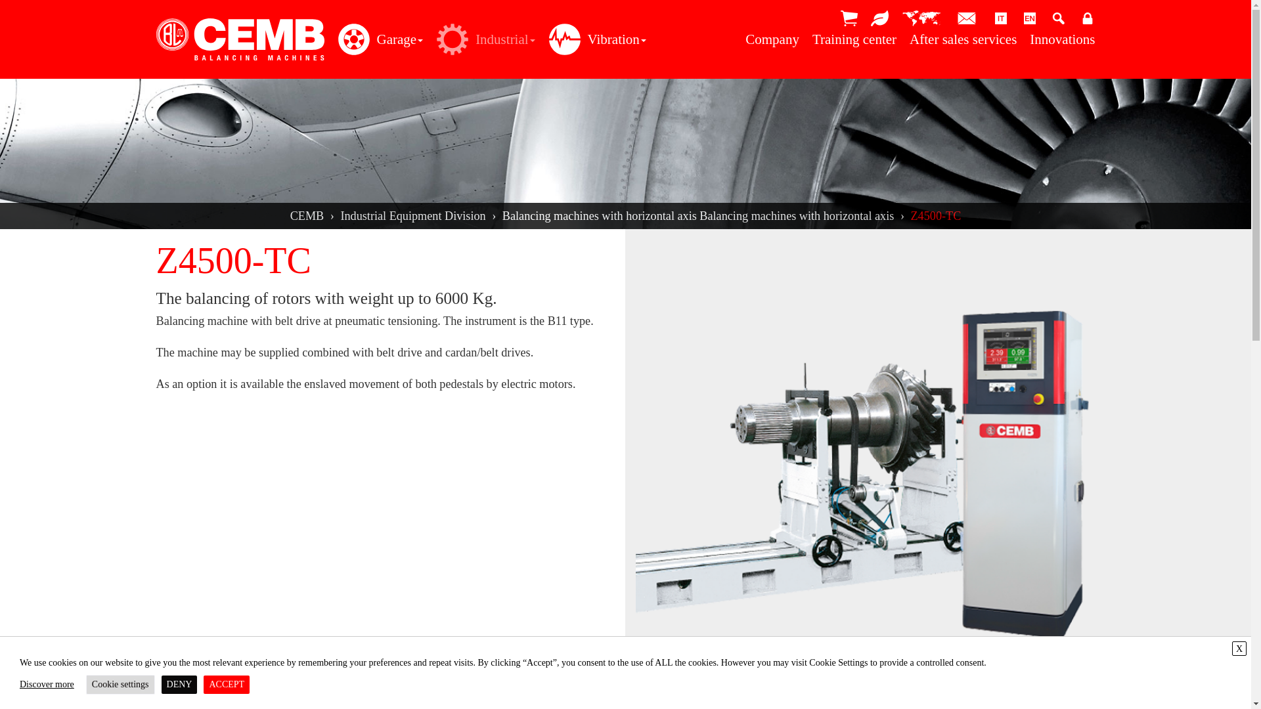  Describe the element at coordinates (240, 39) in the screenshot. I see `CEMB` at that location.